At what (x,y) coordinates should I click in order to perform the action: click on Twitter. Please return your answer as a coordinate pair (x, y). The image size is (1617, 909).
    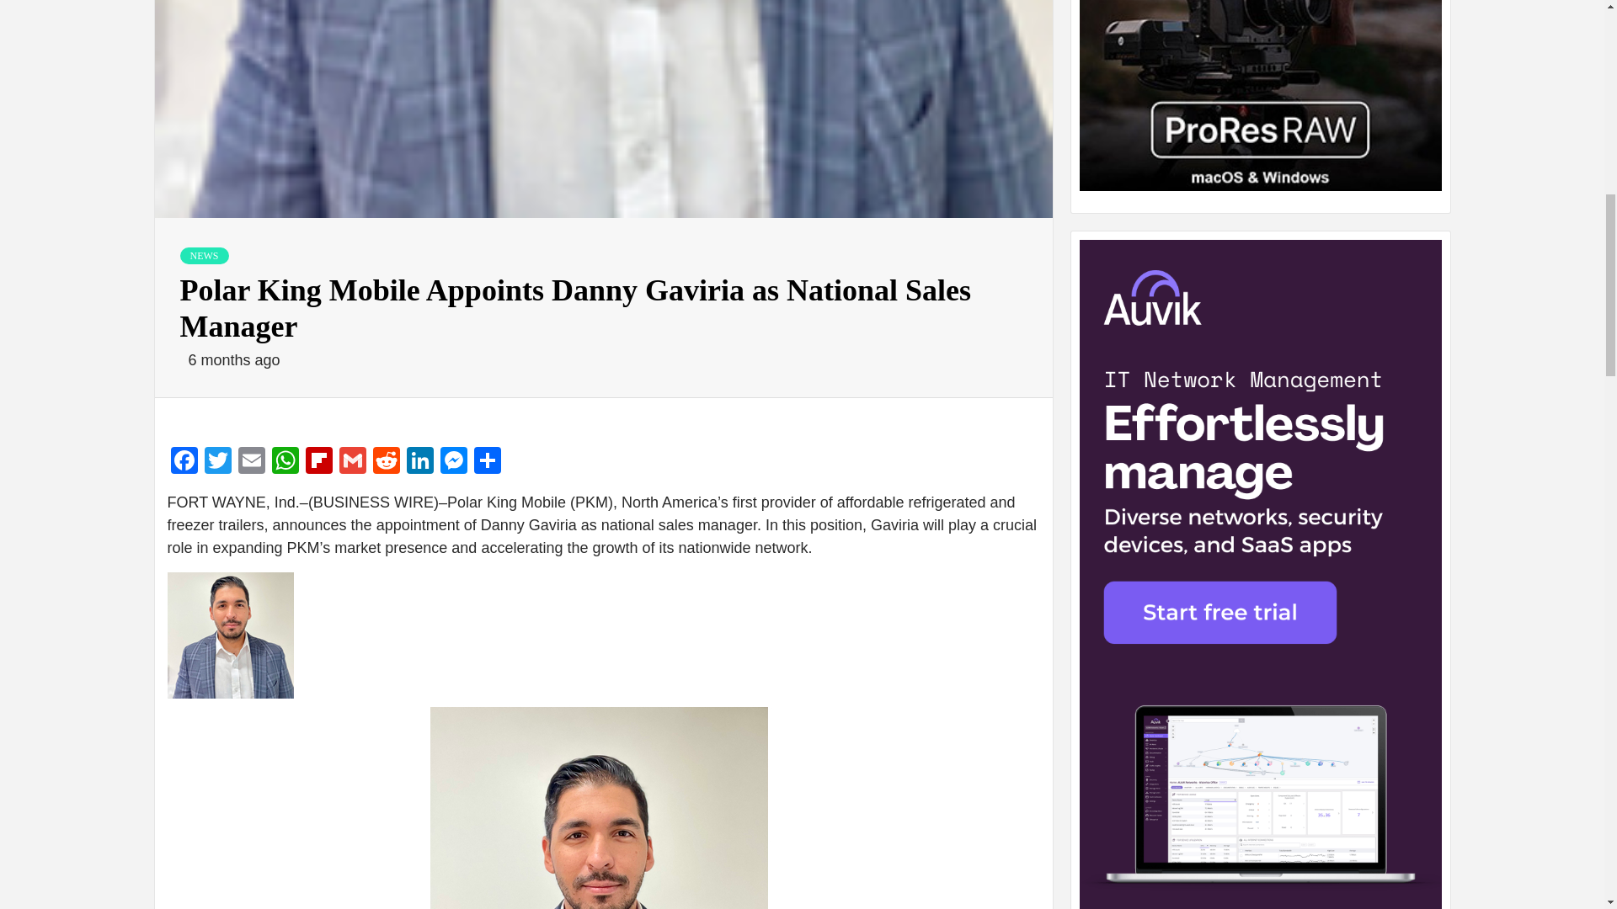
    Looking at the image, I should click on (217, 463).